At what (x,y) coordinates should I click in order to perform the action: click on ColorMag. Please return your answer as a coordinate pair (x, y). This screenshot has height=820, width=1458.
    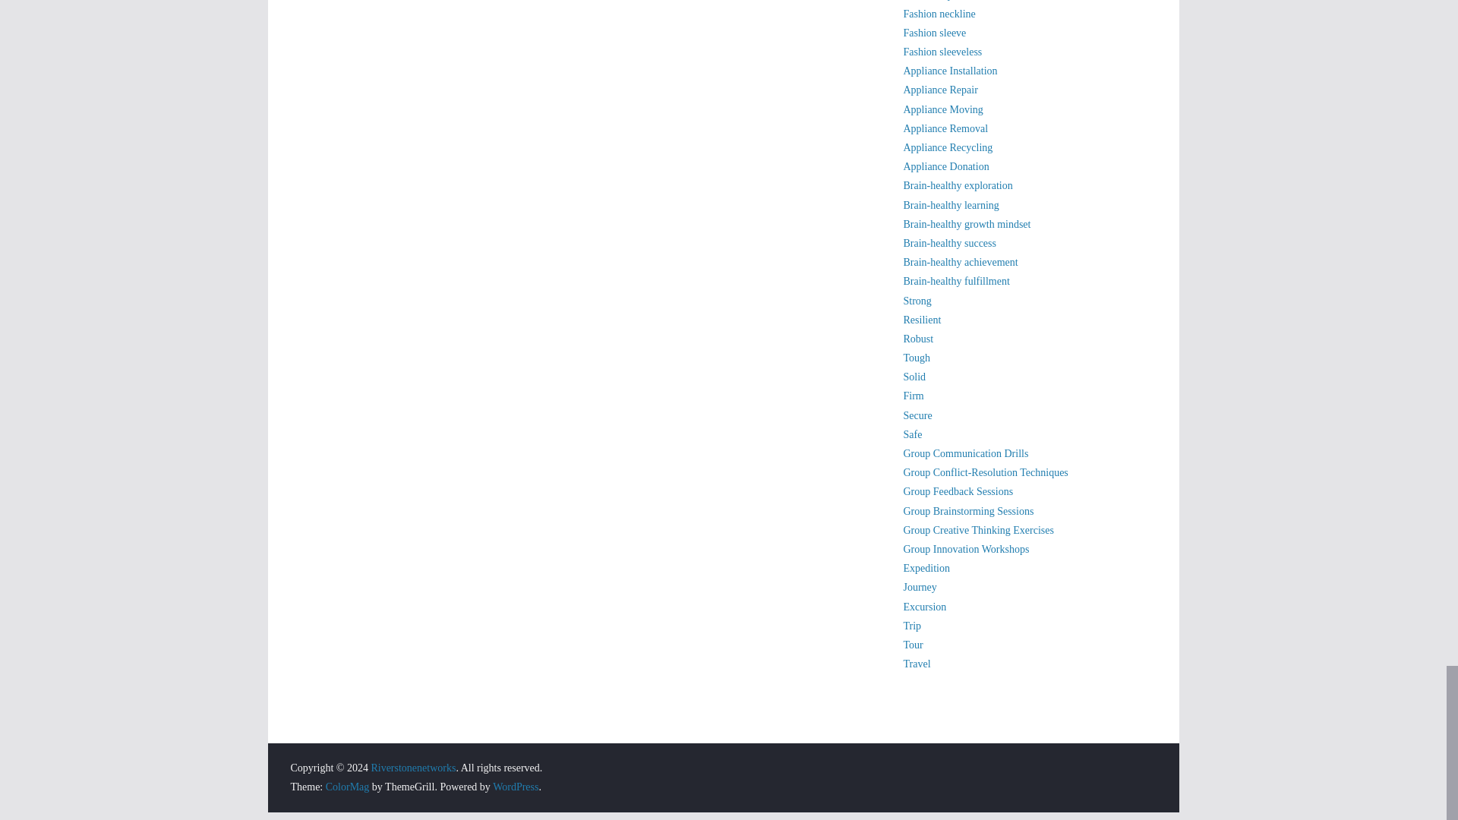
    Looking at the image, I should click on (348, 787).